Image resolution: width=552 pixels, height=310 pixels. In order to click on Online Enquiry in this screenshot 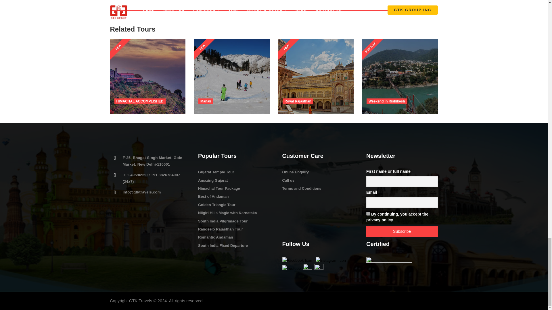, I will do `click(295, 172)`.